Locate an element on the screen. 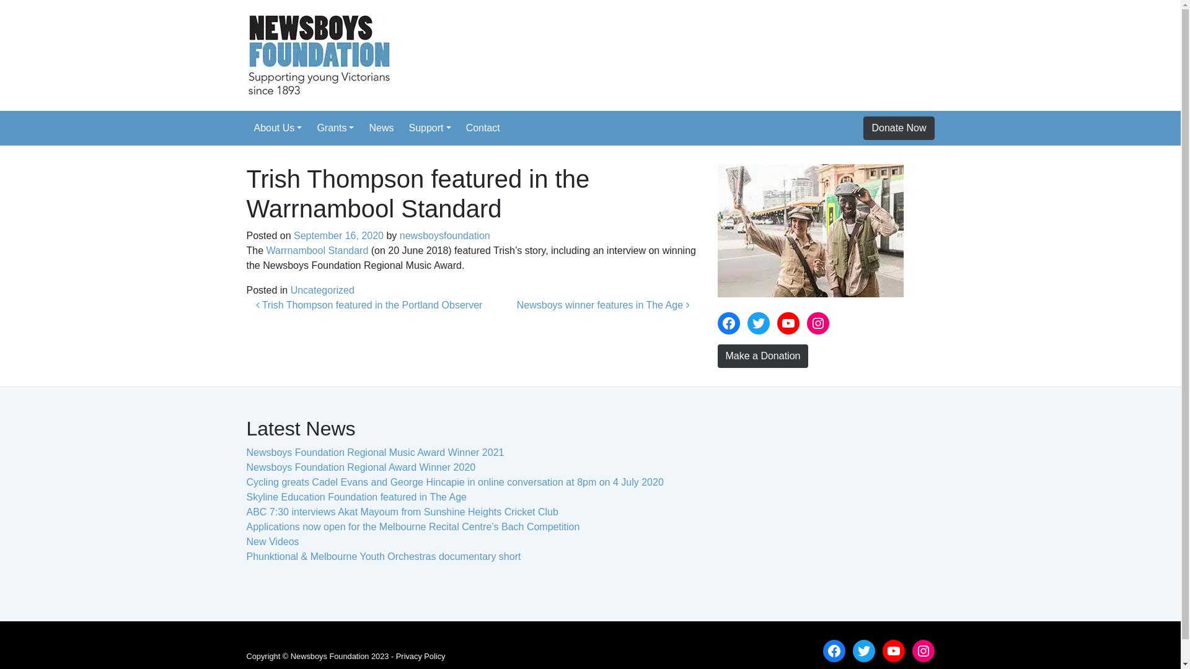 Image resolution: width=1190 pixels, height=669 pixels. Twitter is located at coordinates (759, 323).